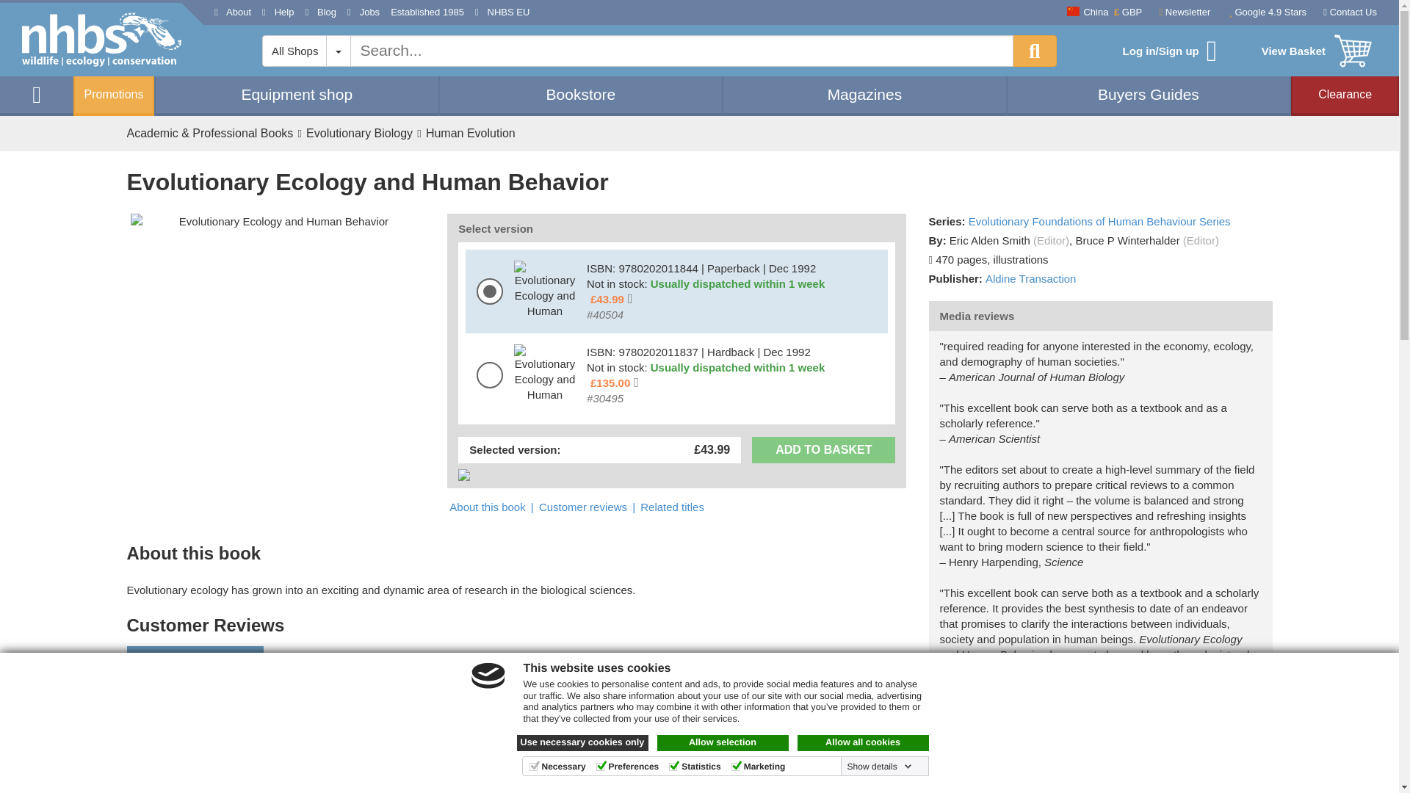 The width and height of the screenshot is (1410, 793). I want to click on Show details, so click(880, 766).